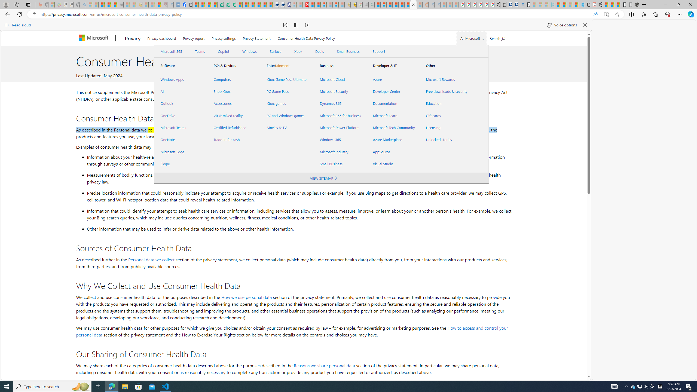 This screenshot has height=392, width=697. I want to click on Microsoft Power Platform, so click(340, 128).